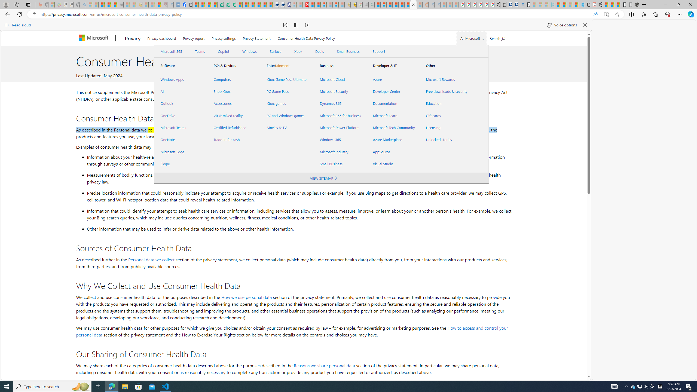 This screenshot has height=392, width=697. I want to click on Microsoft Power Platform, so click(340, 128).